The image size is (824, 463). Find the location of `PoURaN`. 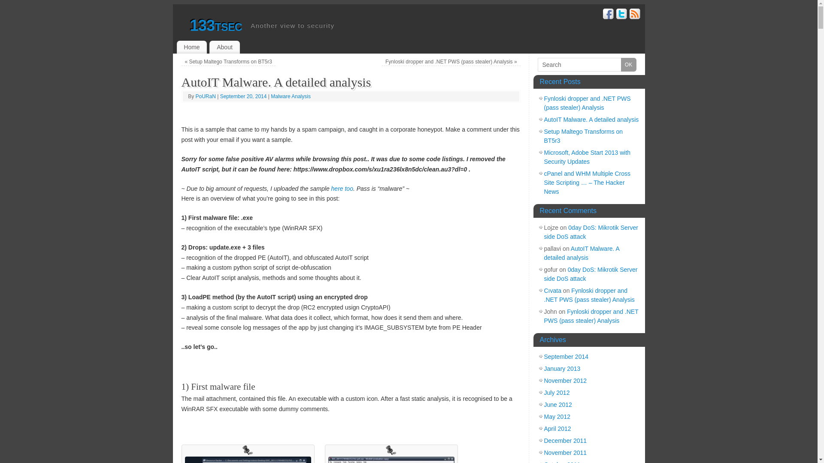

PoURaN is located at coordinates (206, 96).